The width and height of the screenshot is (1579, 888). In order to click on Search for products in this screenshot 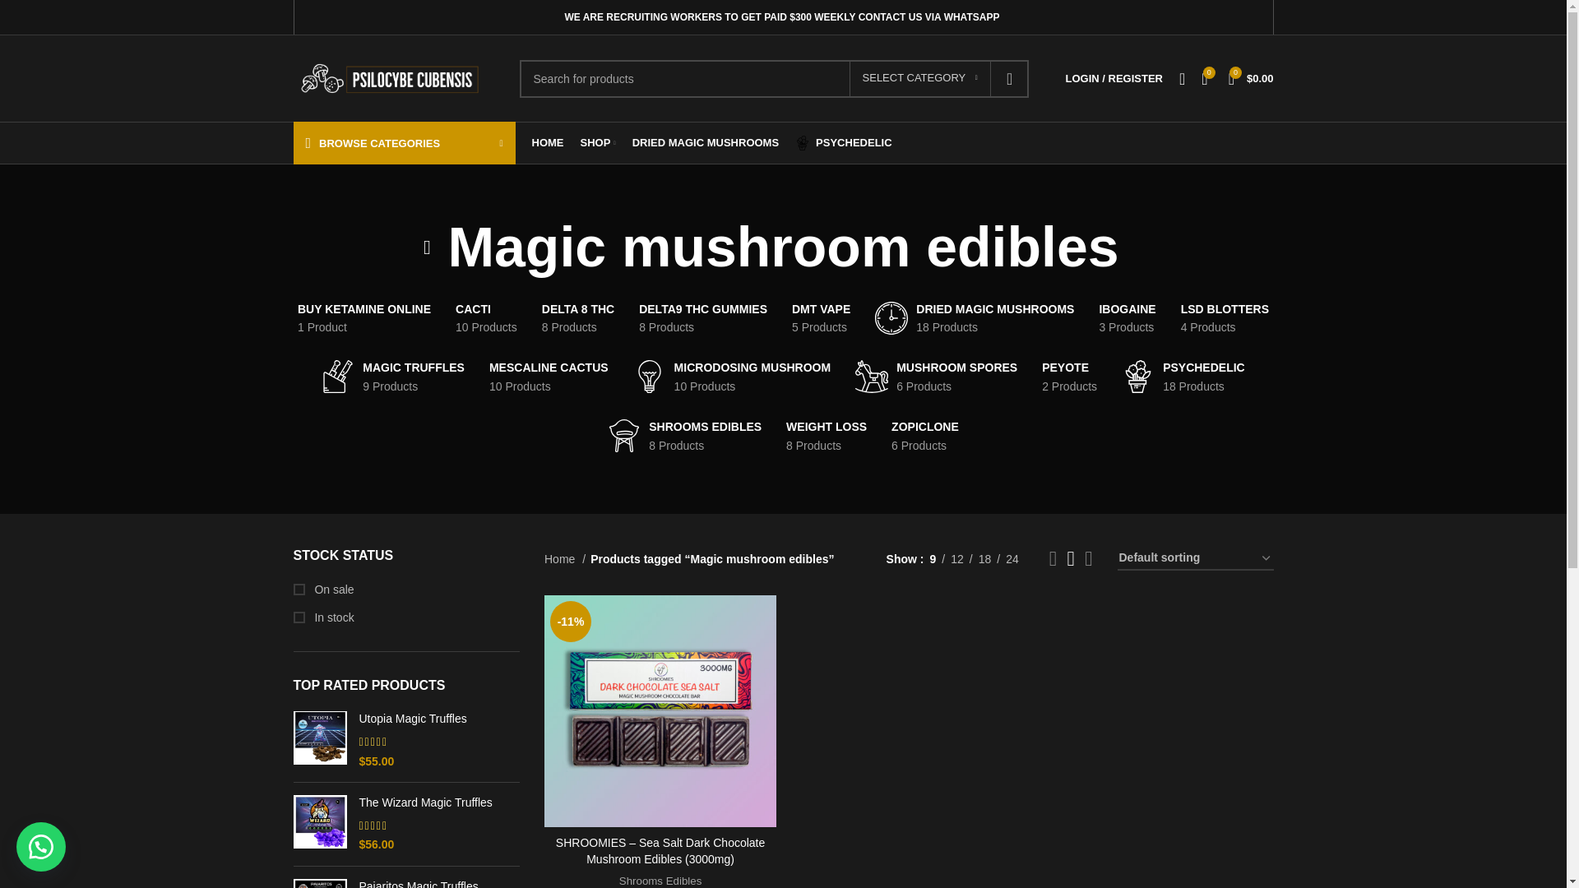, I will do `click(774, 77)`.